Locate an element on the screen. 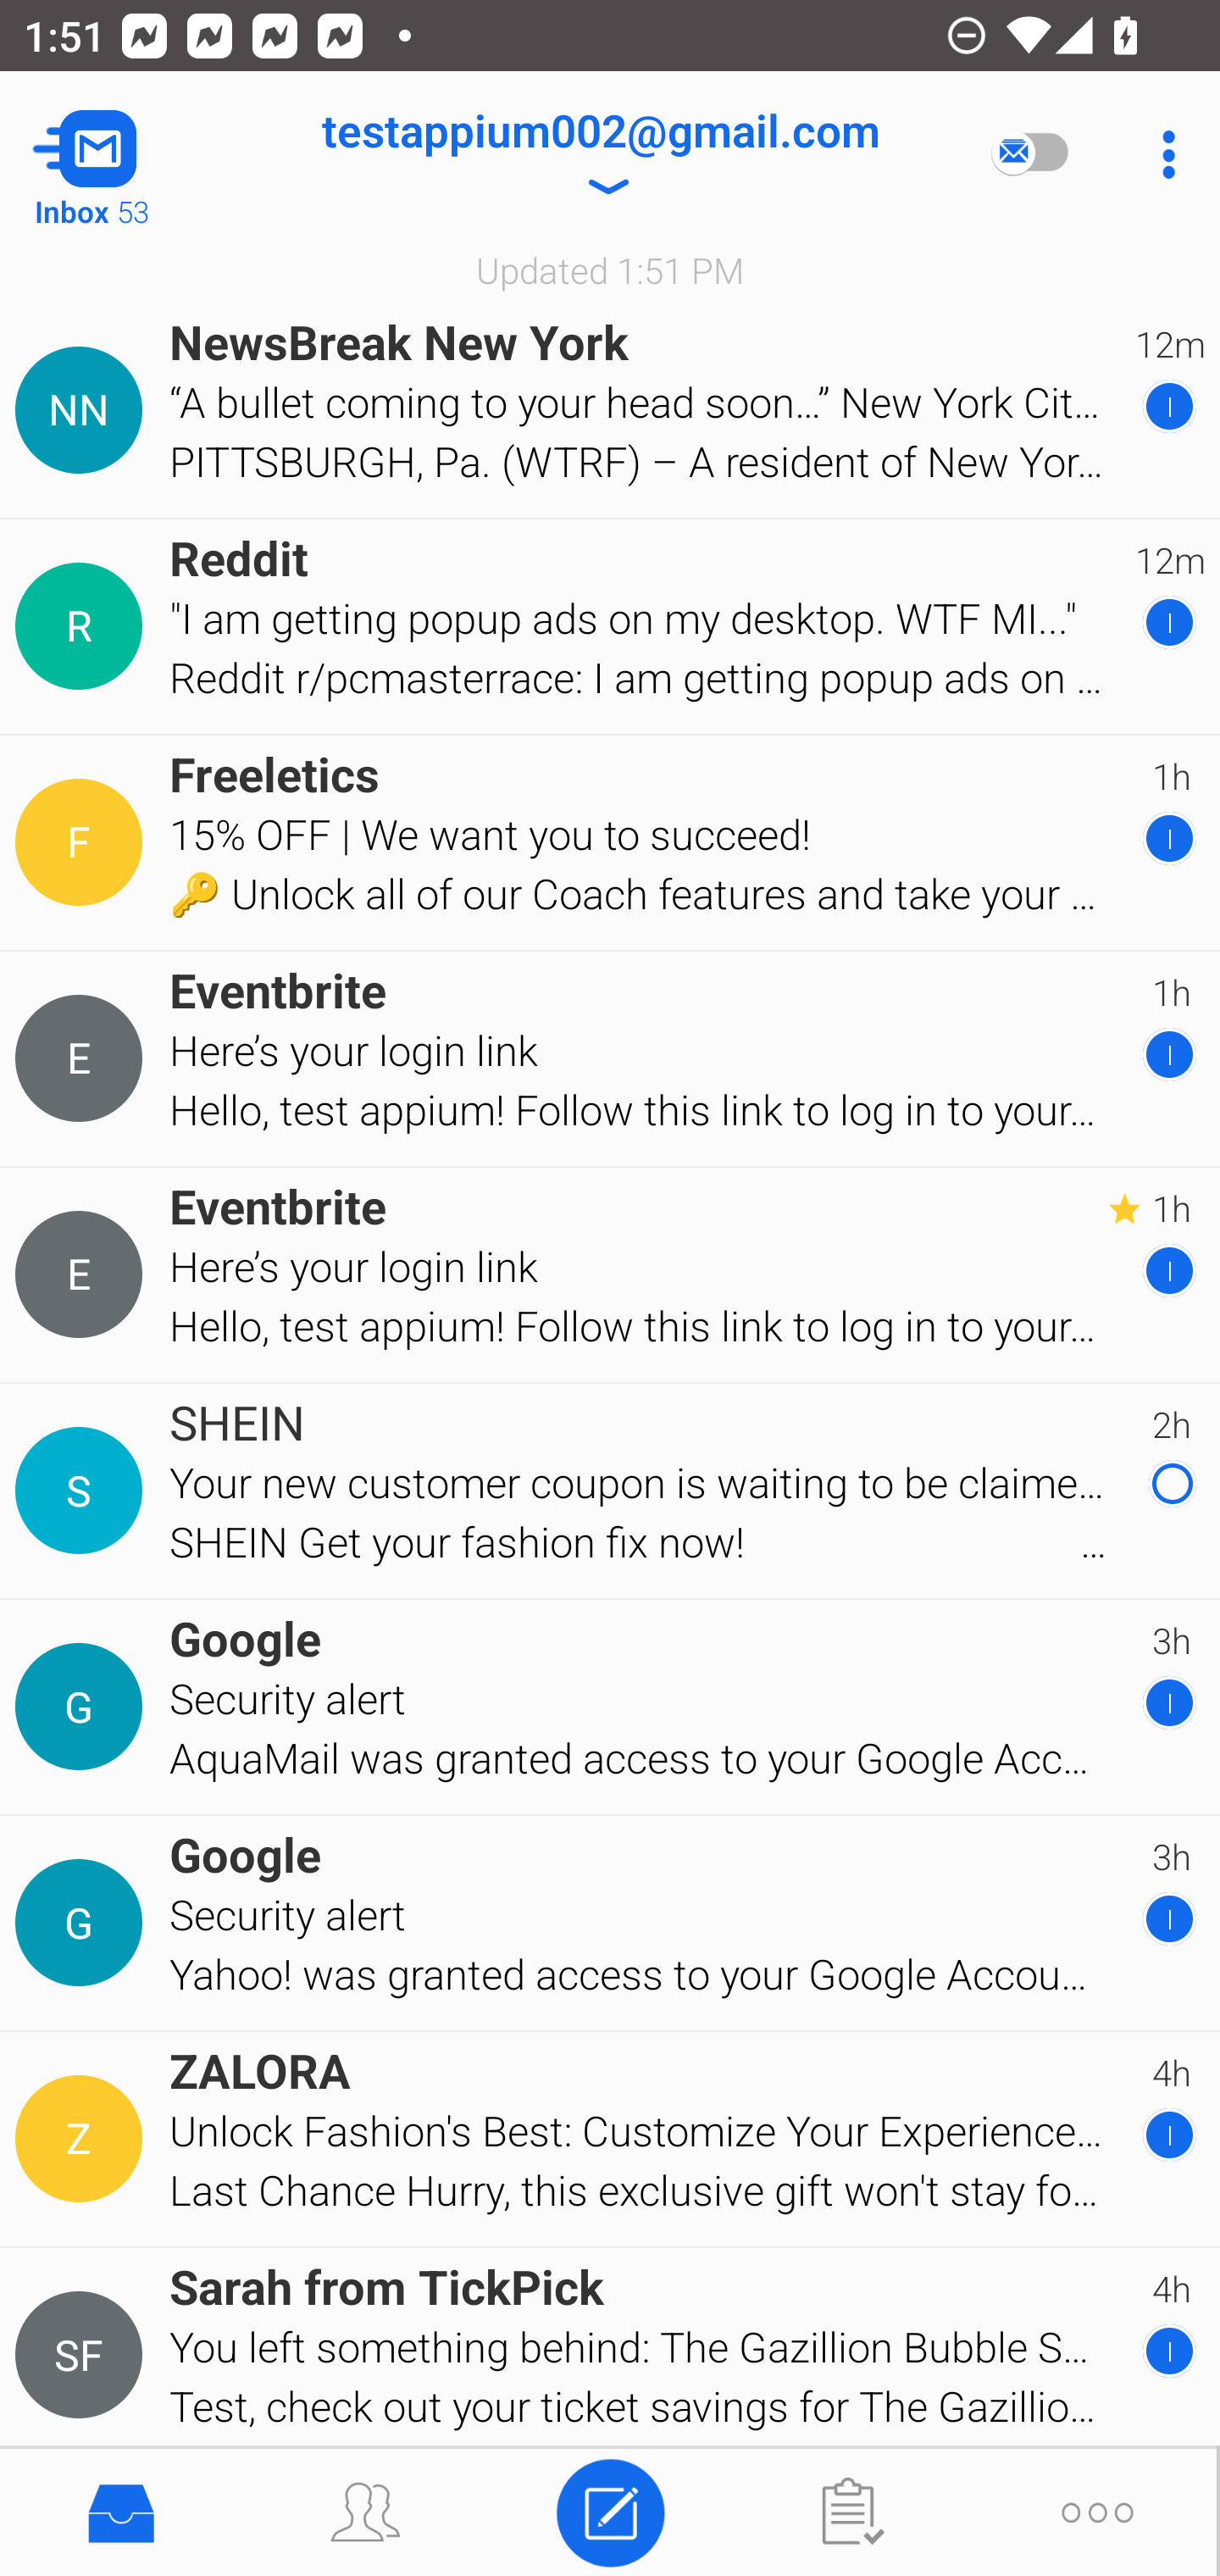 This screenshot has height=2576, width=1220. Contact Details is located at coordinates (83, 1058).